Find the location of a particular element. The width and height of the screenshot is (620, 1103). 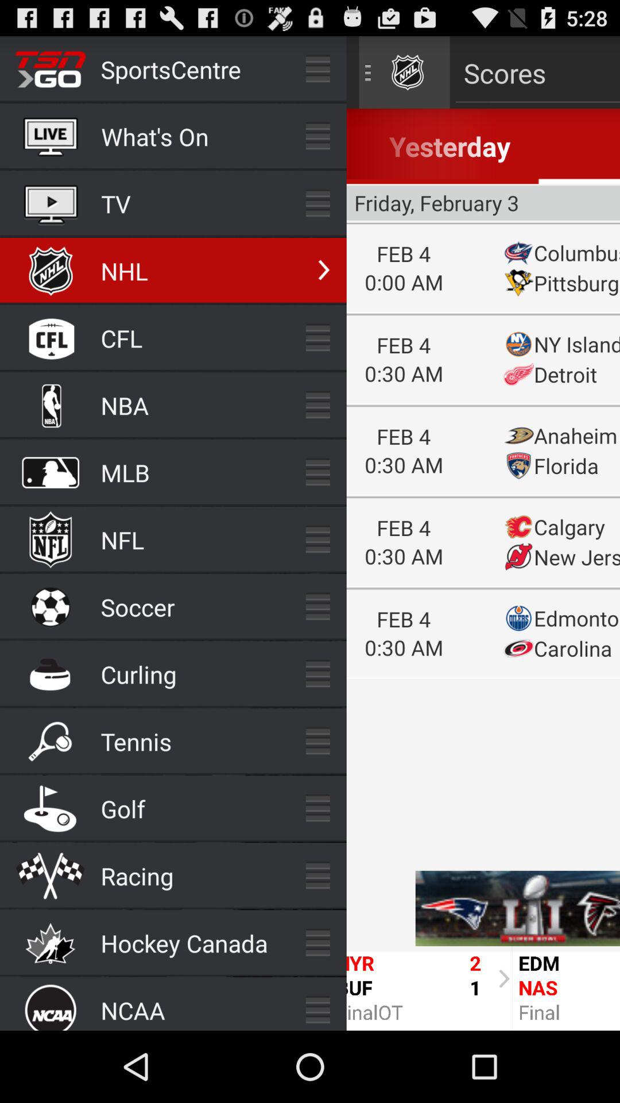

return to main screen is located at coordinates (483, 533).